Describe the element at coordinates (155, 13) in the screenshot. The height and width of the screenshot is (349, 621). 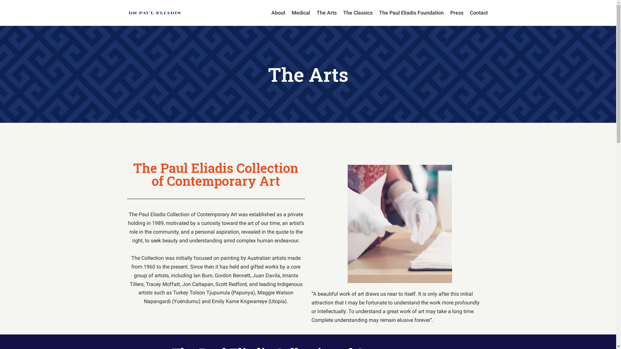
I see `Dr Paul Eliadis AM` at that location.